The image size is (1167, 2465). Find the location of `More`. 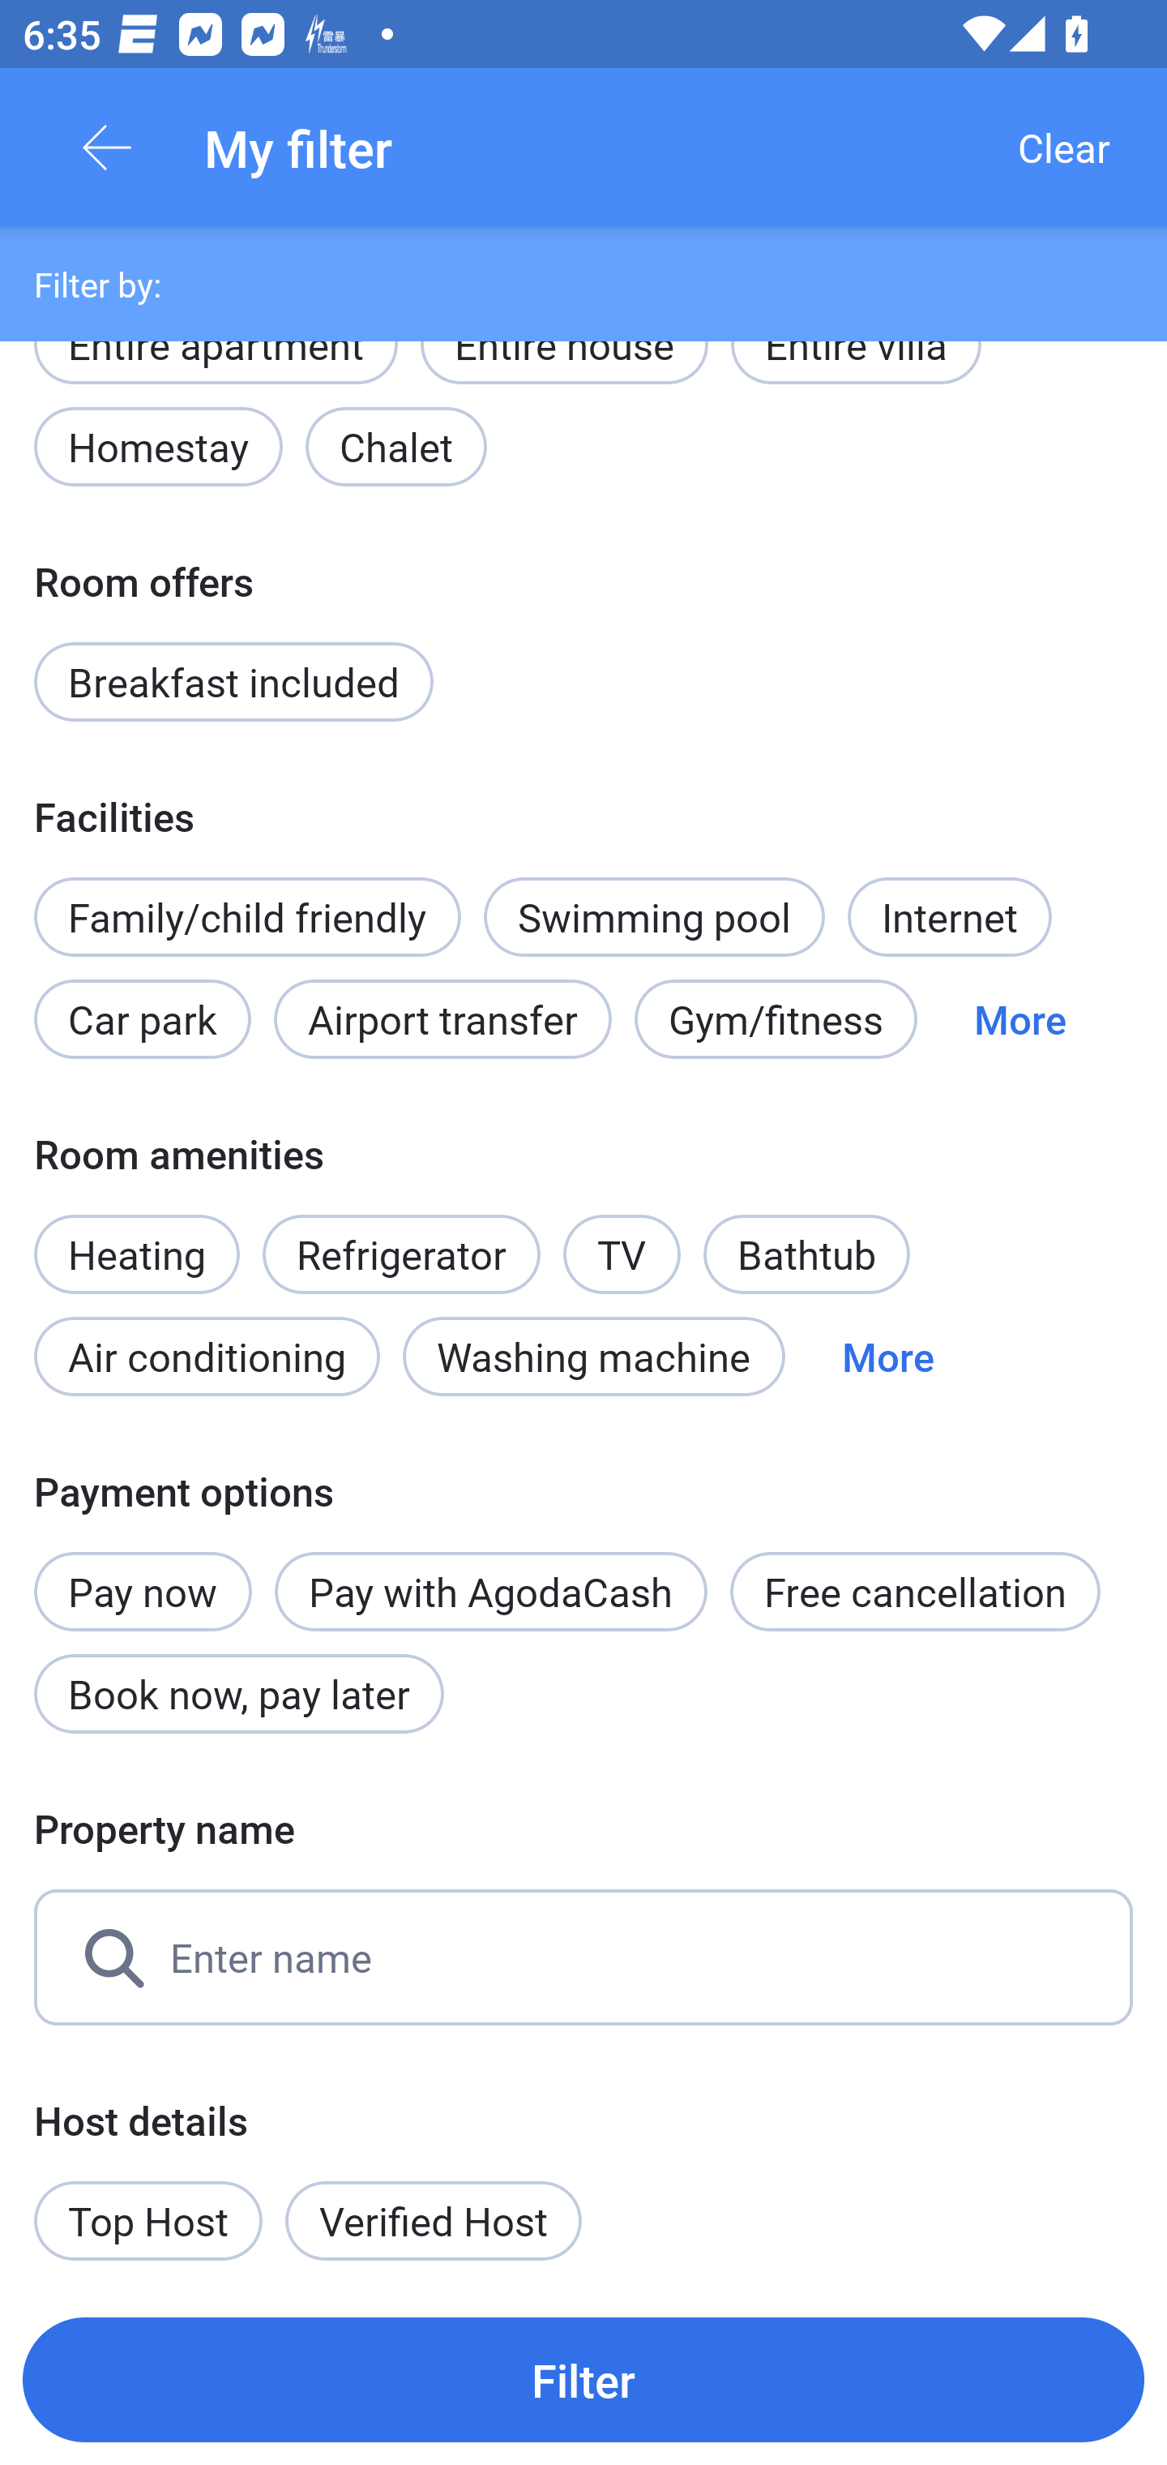

More is located at coordinates (888, 1357).